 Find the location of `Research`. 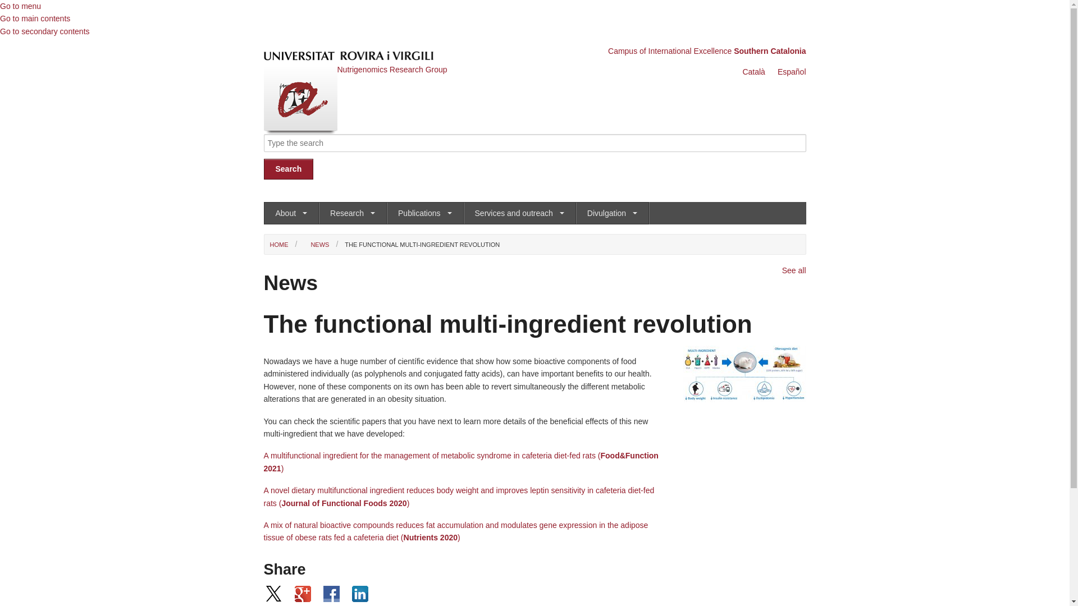

Research is located at coordinates (353, 213).